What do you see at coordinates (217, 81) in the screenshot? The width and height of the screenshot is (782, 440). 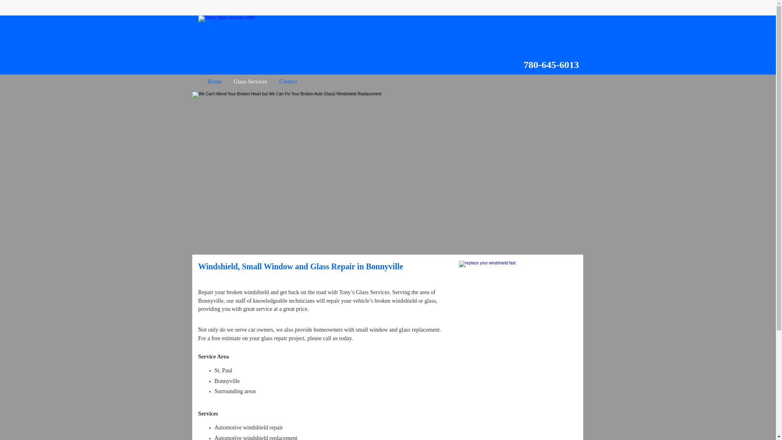 I see `Home` at bounding box center [217, 81].